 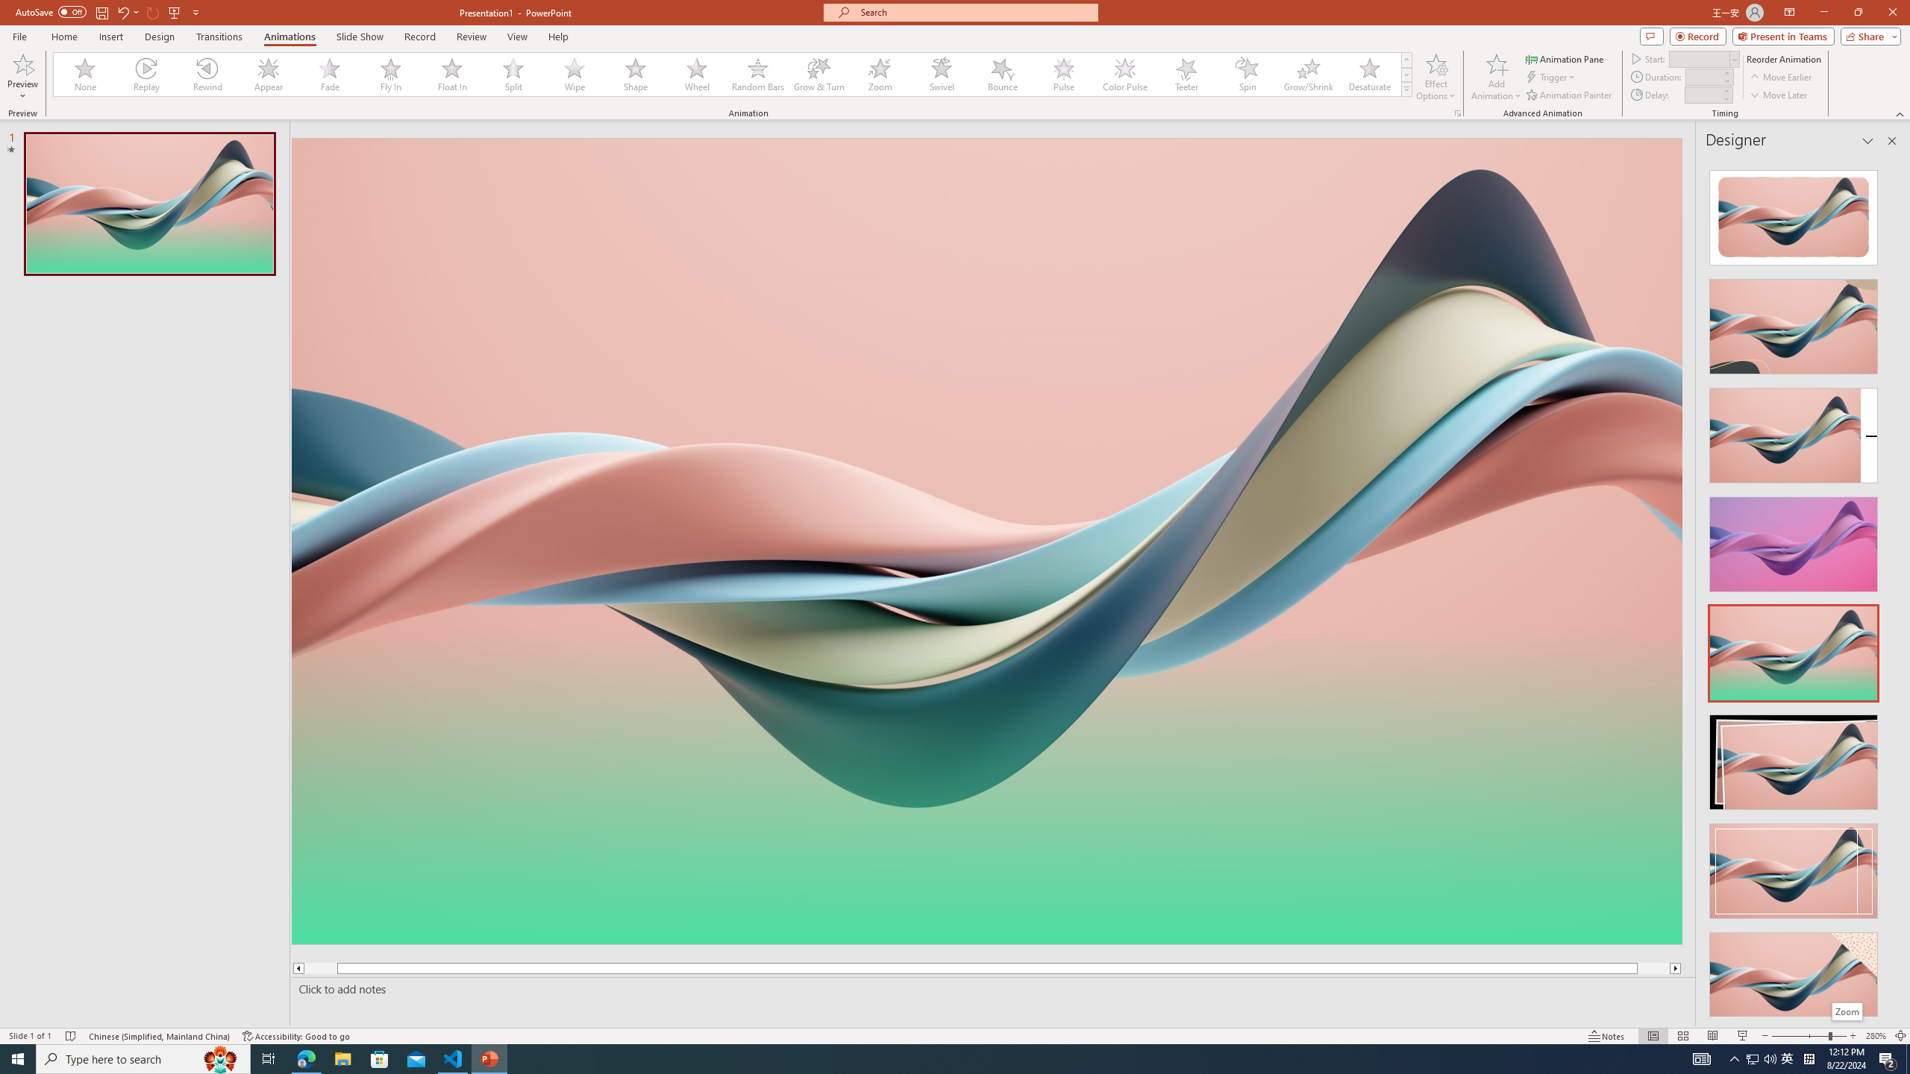 What do you see at coordinates (269, 75) in the screenshot?
I see `Appear` at bounding box center [269, 75].